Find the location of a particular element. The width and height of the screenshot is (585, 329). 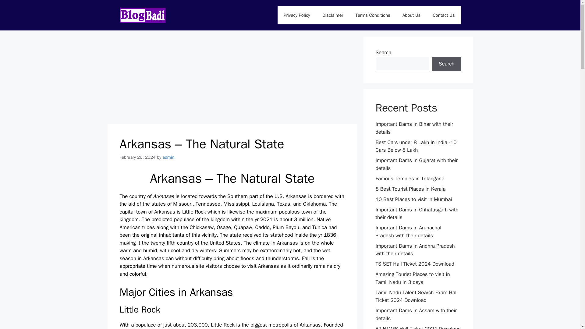

Search is located at coordinates (446, 64).